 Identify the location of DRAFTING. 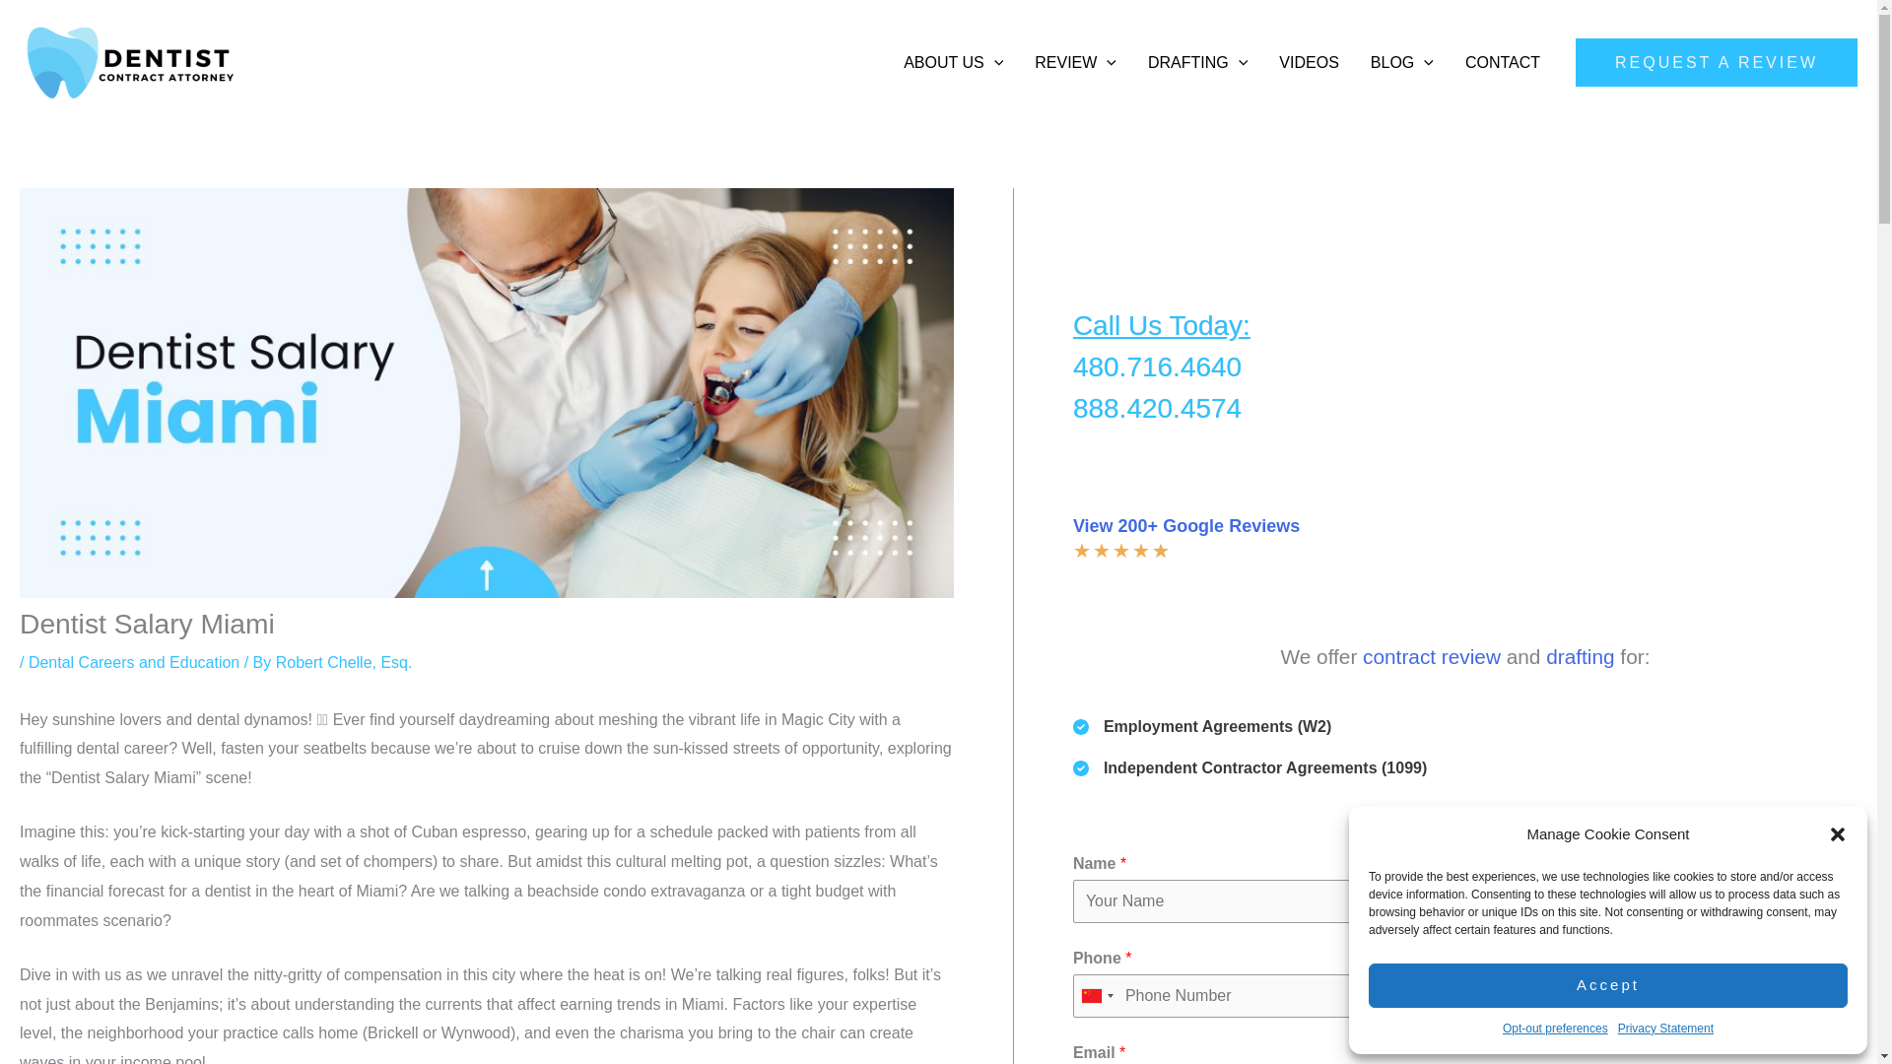
(1197, 62).